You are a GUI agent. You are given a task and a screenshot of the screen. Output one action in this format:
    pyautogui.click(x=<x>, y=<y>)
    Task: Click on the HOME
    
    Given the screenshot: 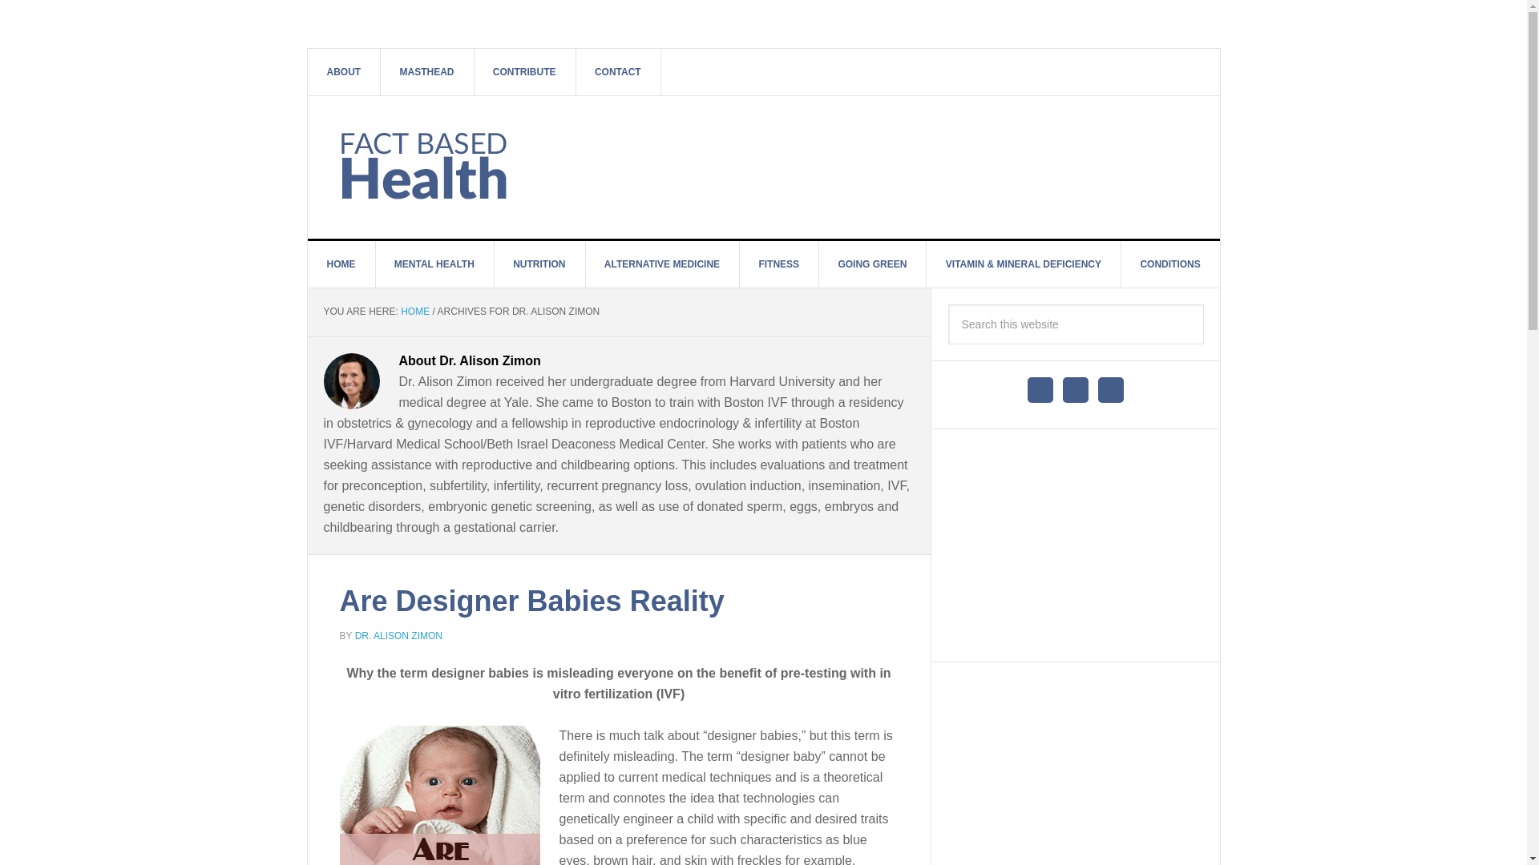 What is the action you would take?
    pyautogui.click(x=341, y=264)
    